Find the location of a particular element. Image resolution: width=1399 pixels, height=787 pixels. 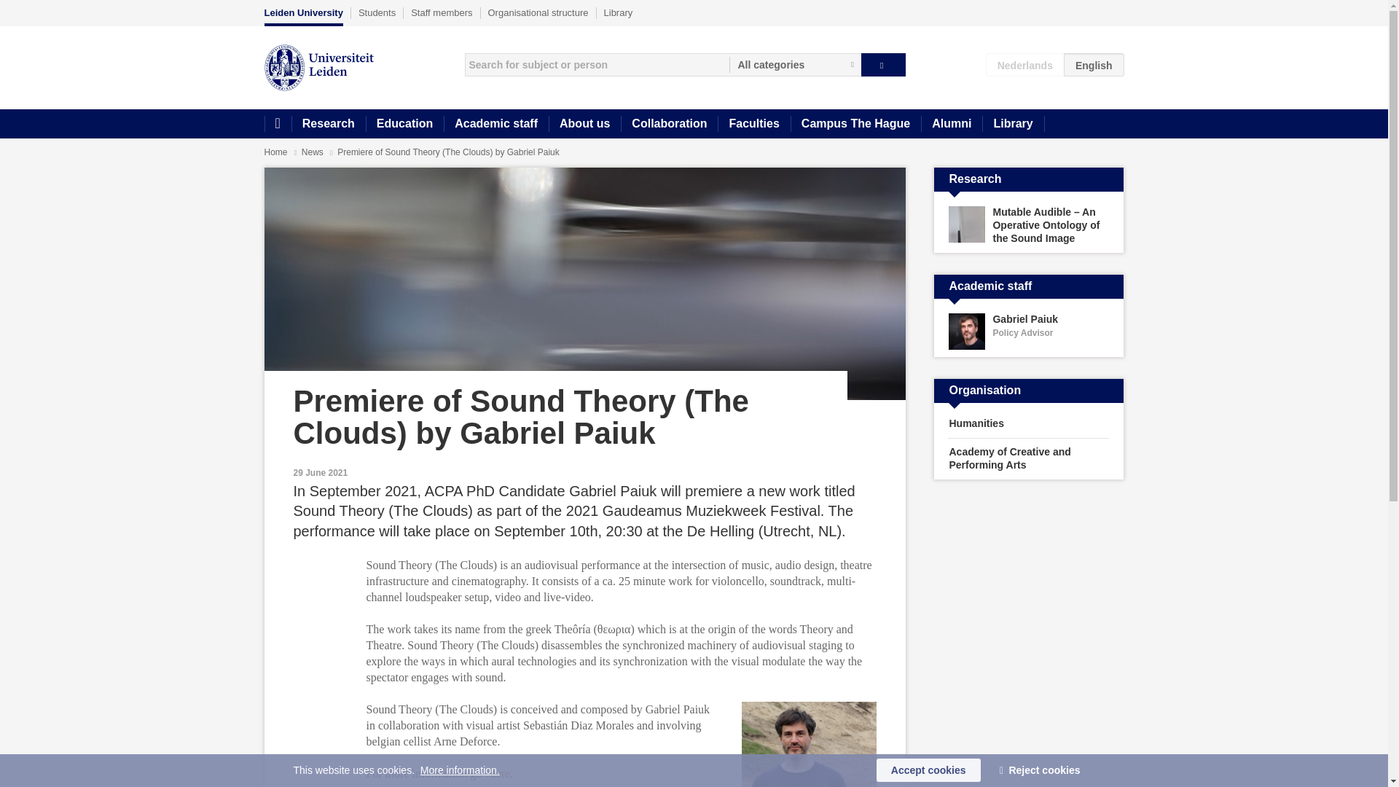

Staff members is located at coordinates (442, 12).